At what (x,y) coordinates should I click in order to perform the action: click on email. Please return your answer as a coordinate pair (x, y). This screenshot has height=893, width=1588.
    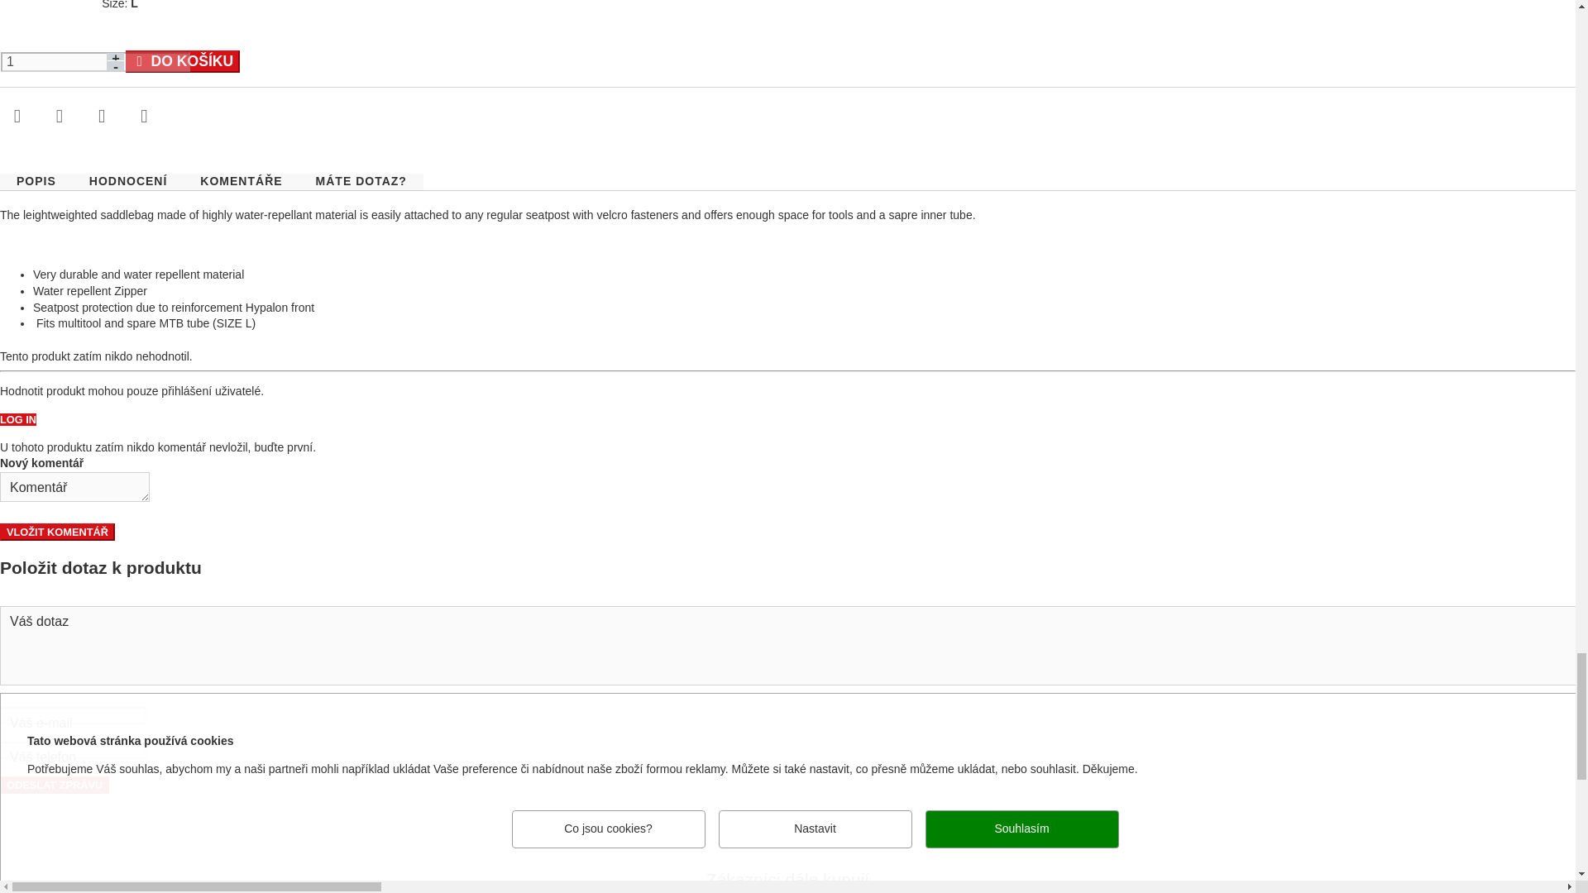
    Looking at the image, I should click on (394, 715).